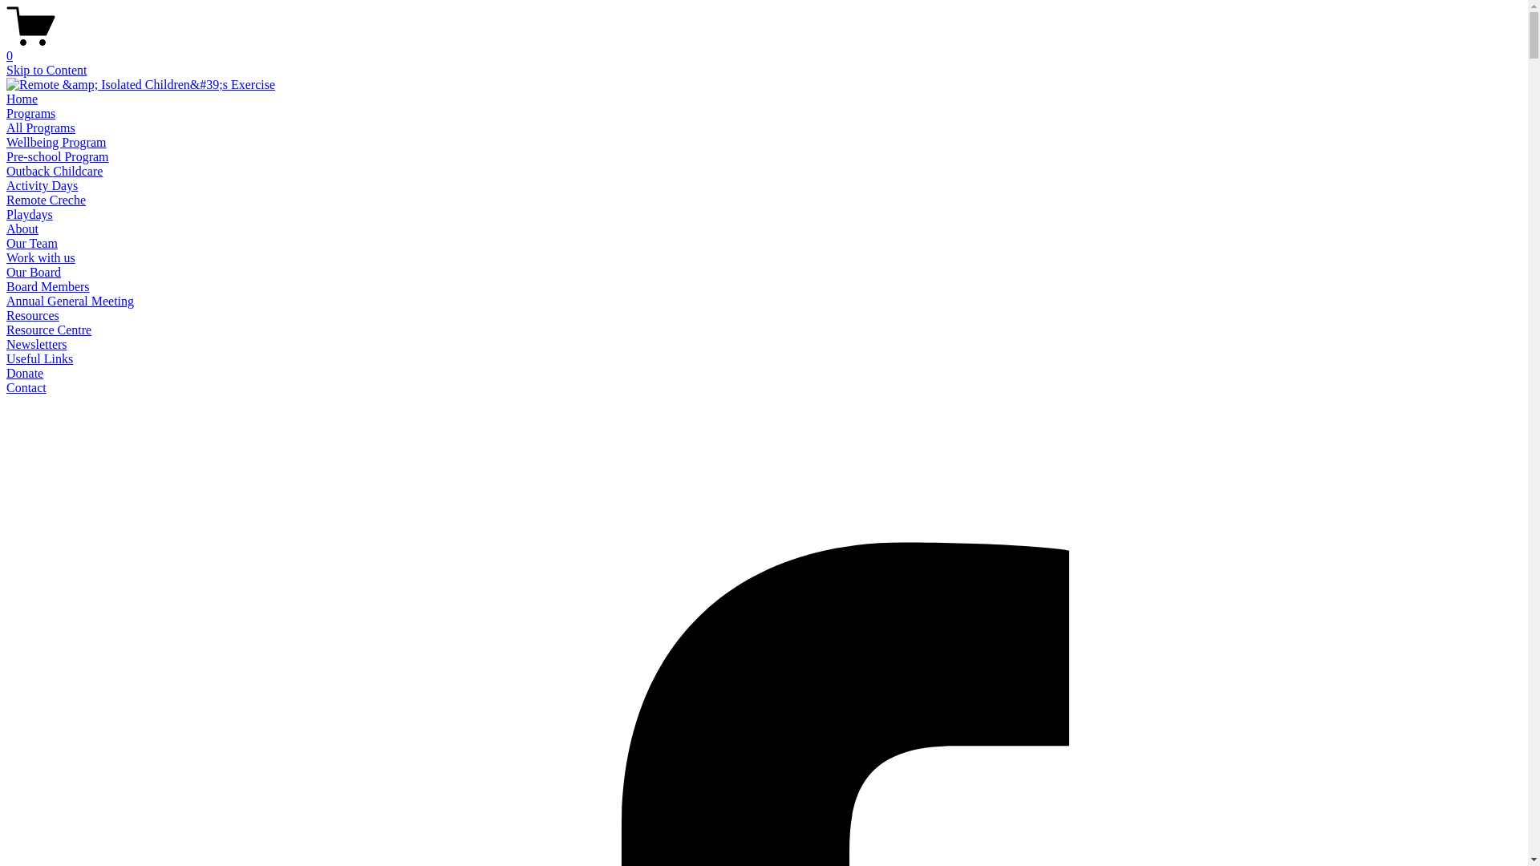  What do you see at coordinates (22, 229) in the screenshot?
I see `About` at bounding box center [22, 229].